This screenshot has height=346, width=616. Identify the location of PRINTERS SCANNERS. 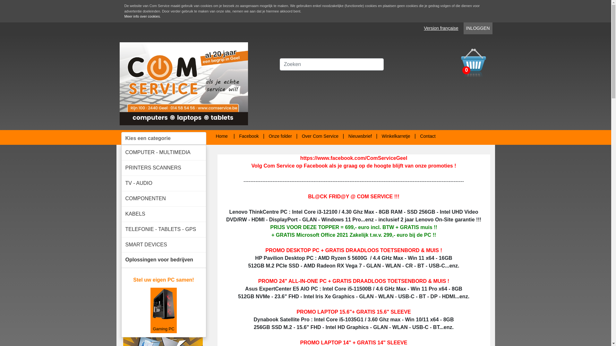
(164, 168).